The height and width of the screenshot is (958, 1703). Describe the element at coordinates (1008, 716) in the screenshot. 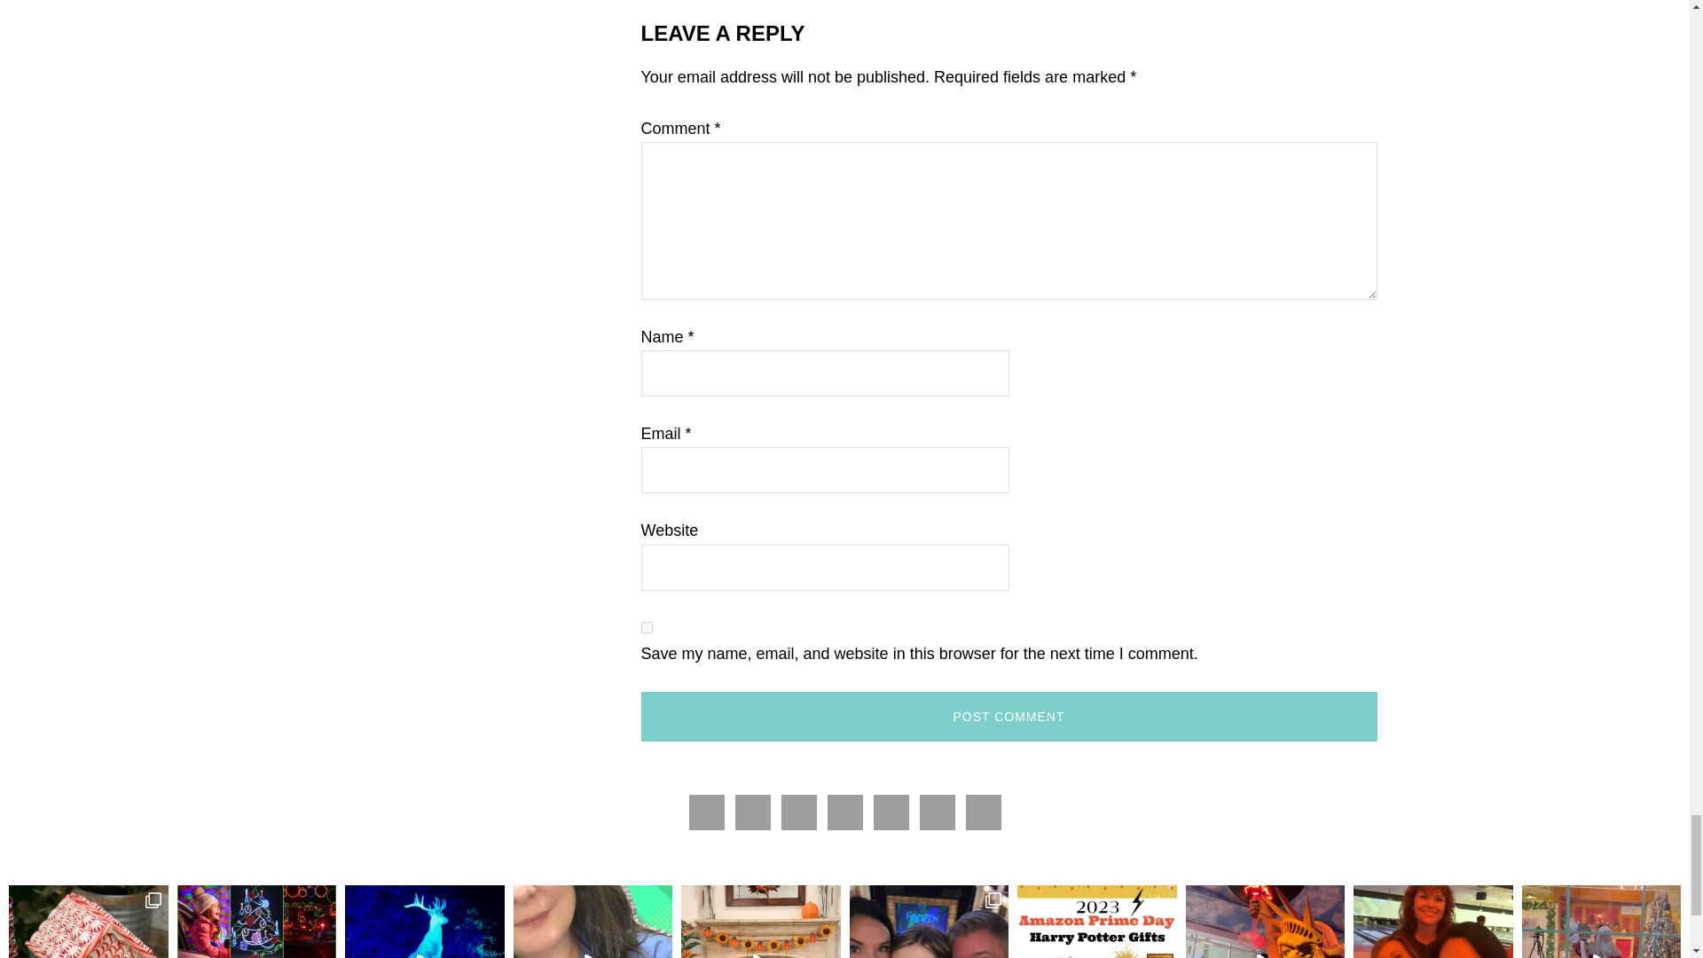

I see `Post Comment` at that location.